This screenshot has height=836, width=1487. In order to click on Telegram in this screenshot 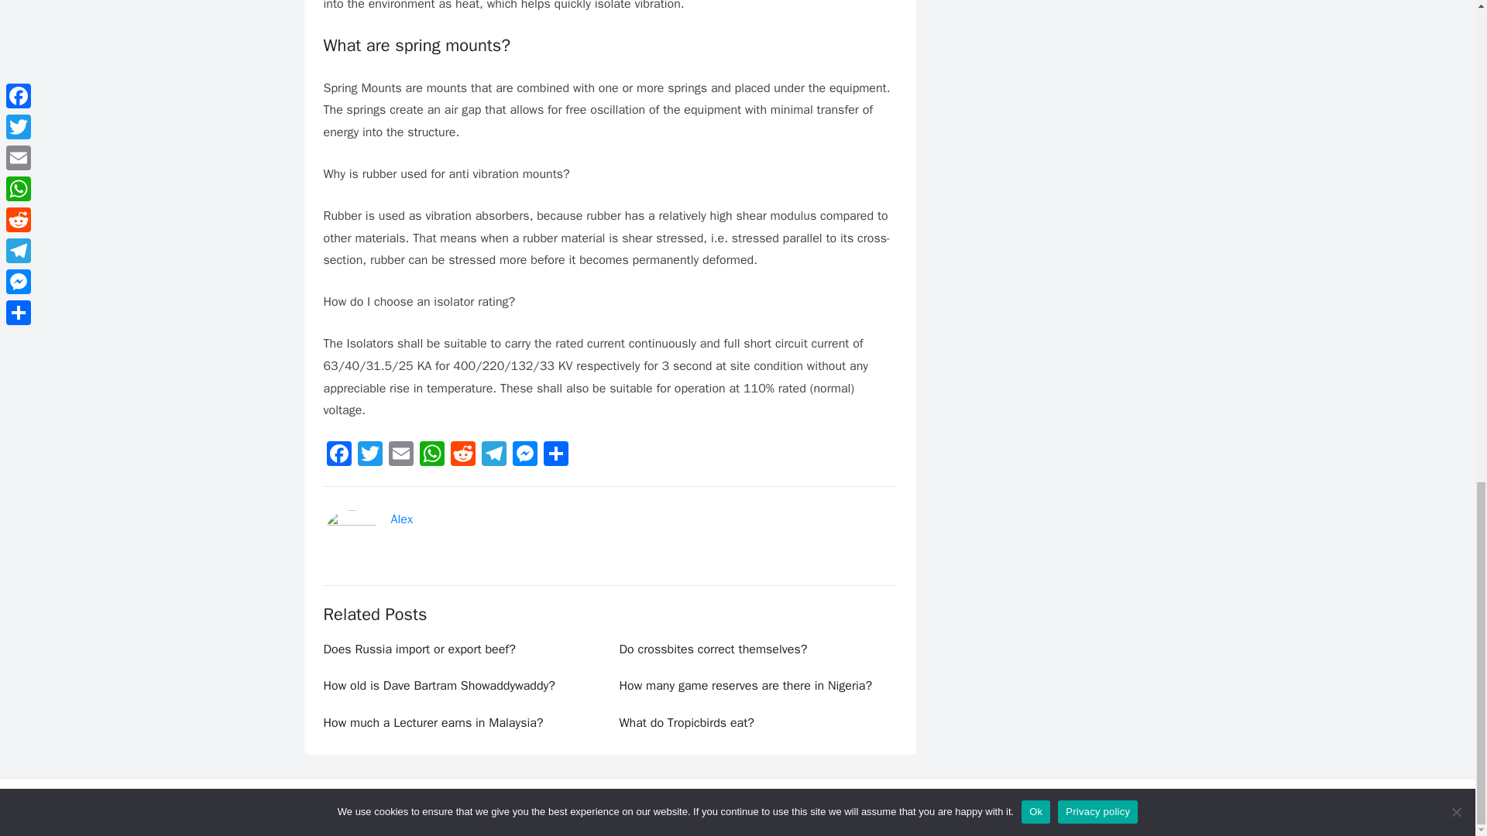, I will do `click(494, 456)`.